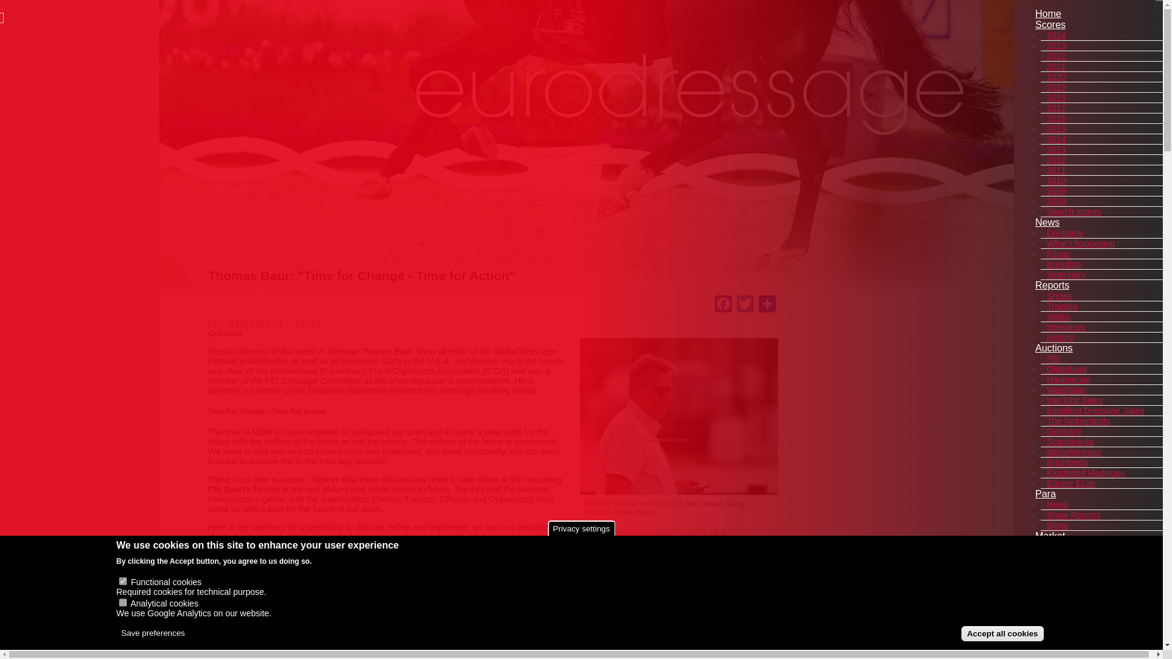  What do you see at coordinates (1054, 359) in the screenshot?
I see `PSI` at bounding box center [1054, 359].